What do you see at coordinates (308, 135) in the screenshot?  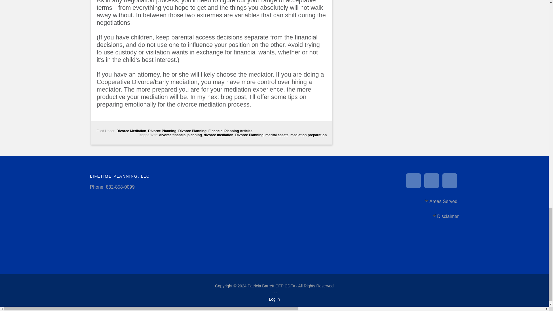 I see `mediation preparation` at bounding box center [308, 135].